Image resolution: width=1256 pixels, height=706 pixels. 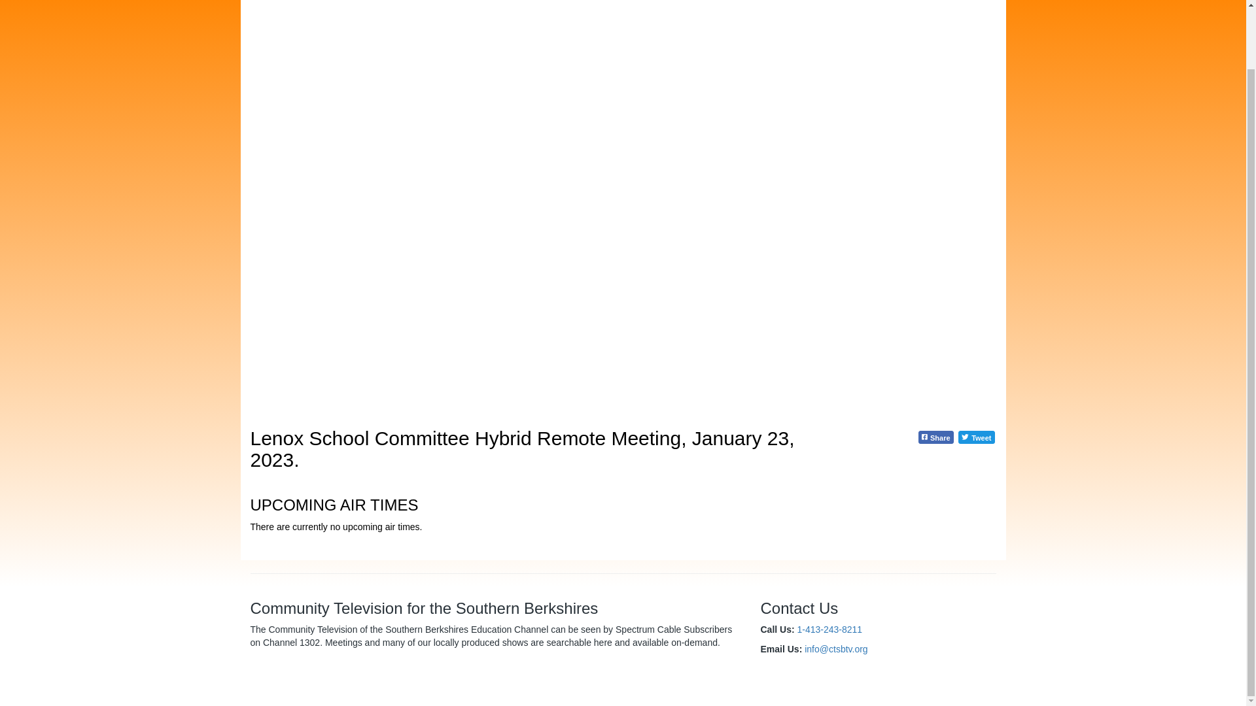 What do you see at coordinates (830, 629) in the screenshot?
I see `1-413-243-8211` at bounding box center [830, 629].